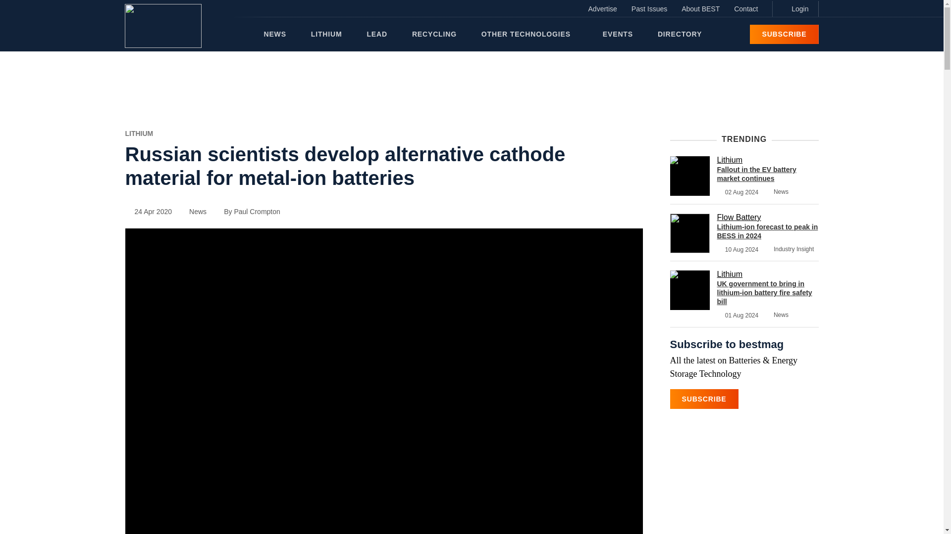  What do you see at coordinates (434, 34) in the screenshot?
I see `RECYCLING` at bounding box center [434, 34].